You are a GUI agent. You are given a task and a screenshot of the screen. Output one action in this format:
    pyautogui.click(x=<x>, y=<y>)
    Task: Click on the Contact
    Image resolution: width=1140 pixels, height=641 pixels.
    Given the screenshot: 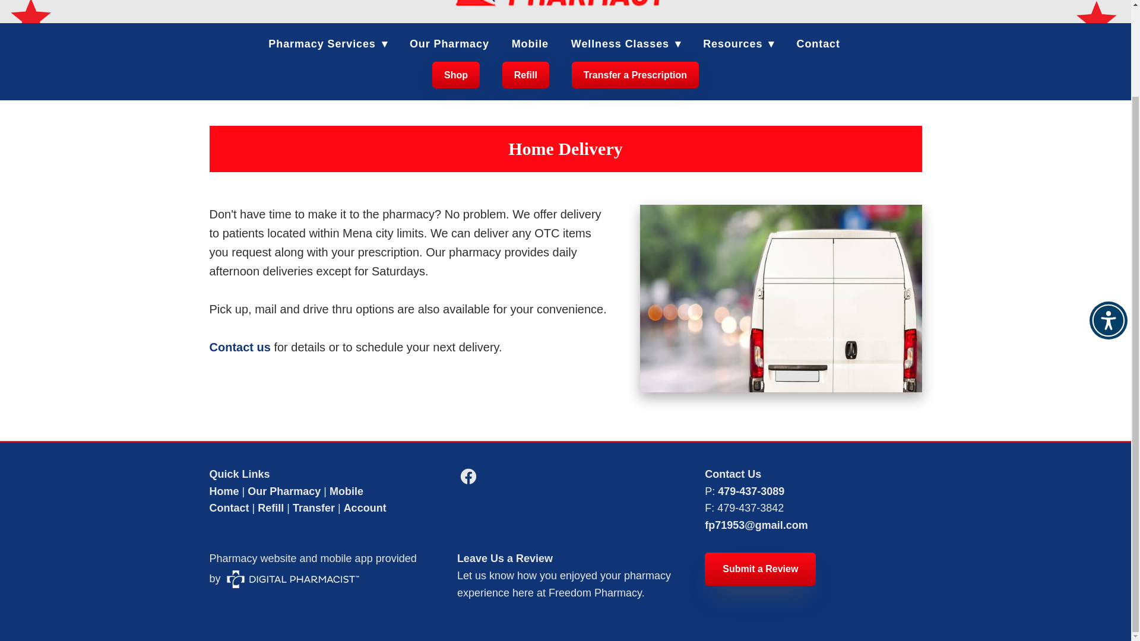 What is the action you would take?
    pyautogui.click(x=818, y=44)
    